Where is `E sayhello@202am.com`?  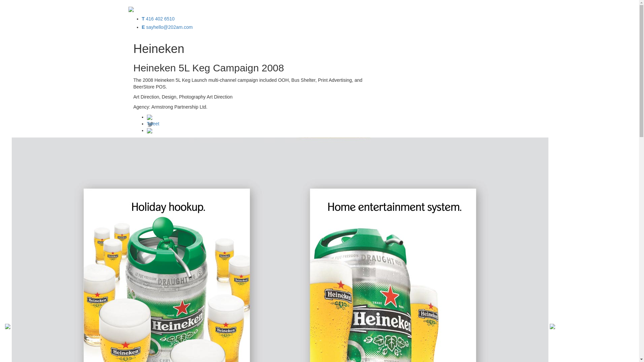
E sayhello@202am.com is located at coordinates (167, 27).